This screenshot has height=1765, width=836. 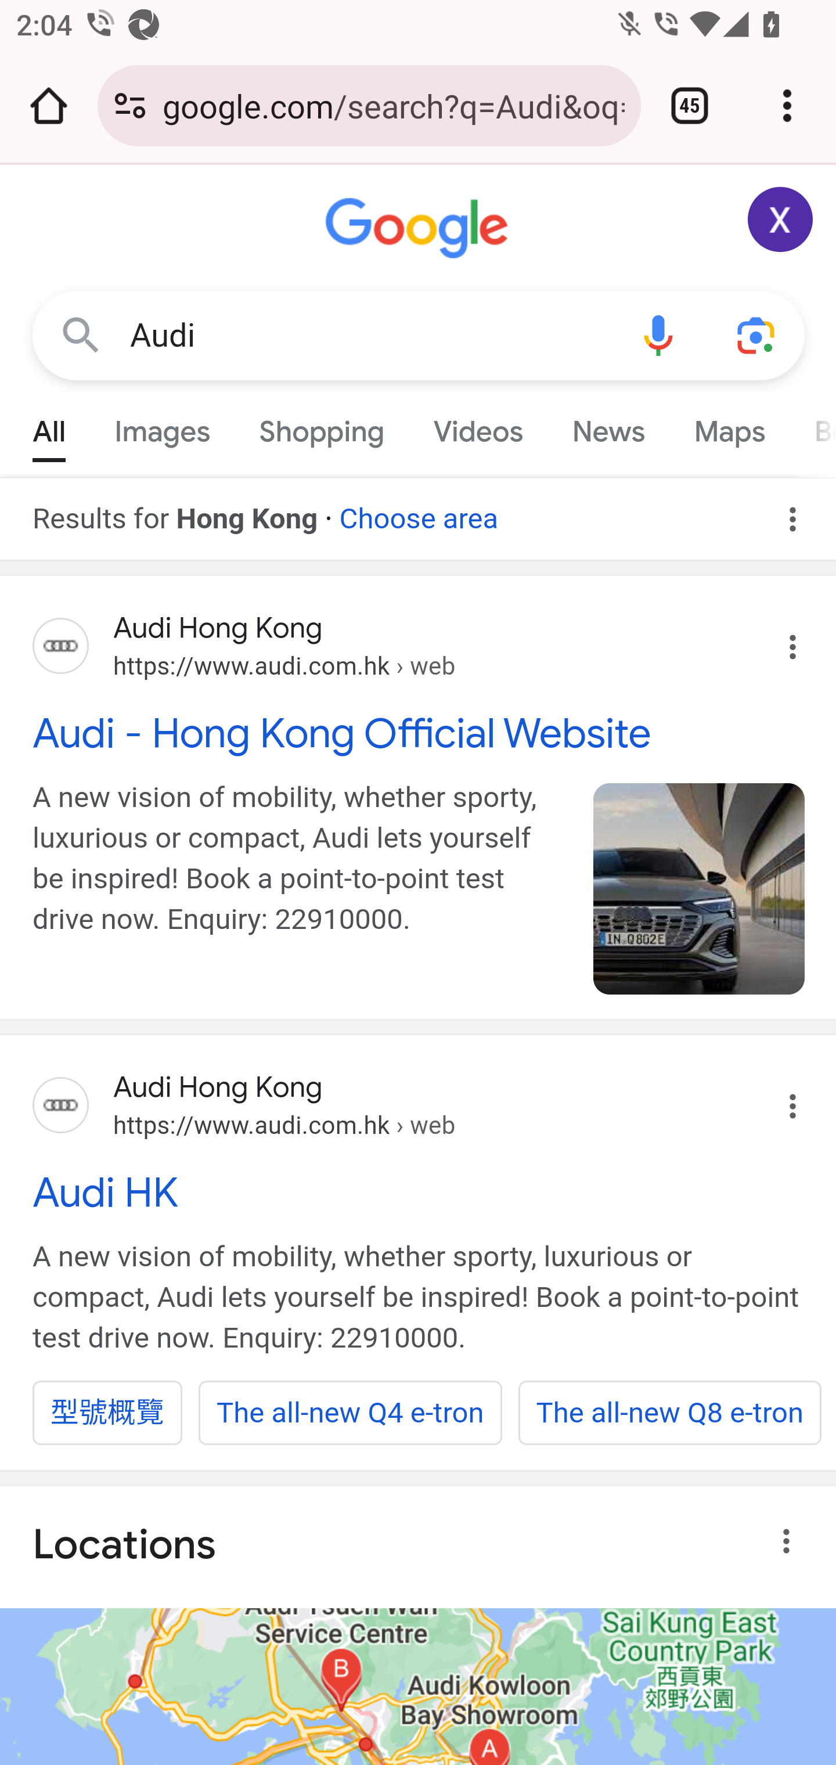 I want to click on Audi, so click(x=369, y=336).